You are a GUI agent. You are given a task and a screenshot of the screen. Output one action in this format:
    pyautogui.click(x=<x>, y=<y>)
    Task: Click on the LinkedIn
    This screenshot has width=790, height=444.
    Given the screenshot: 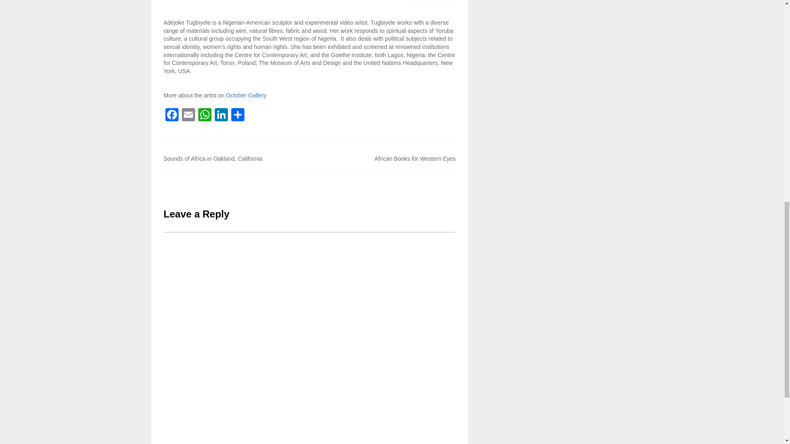 What is the action you would take?
    pyautogui.click(x=221, y=116)
    